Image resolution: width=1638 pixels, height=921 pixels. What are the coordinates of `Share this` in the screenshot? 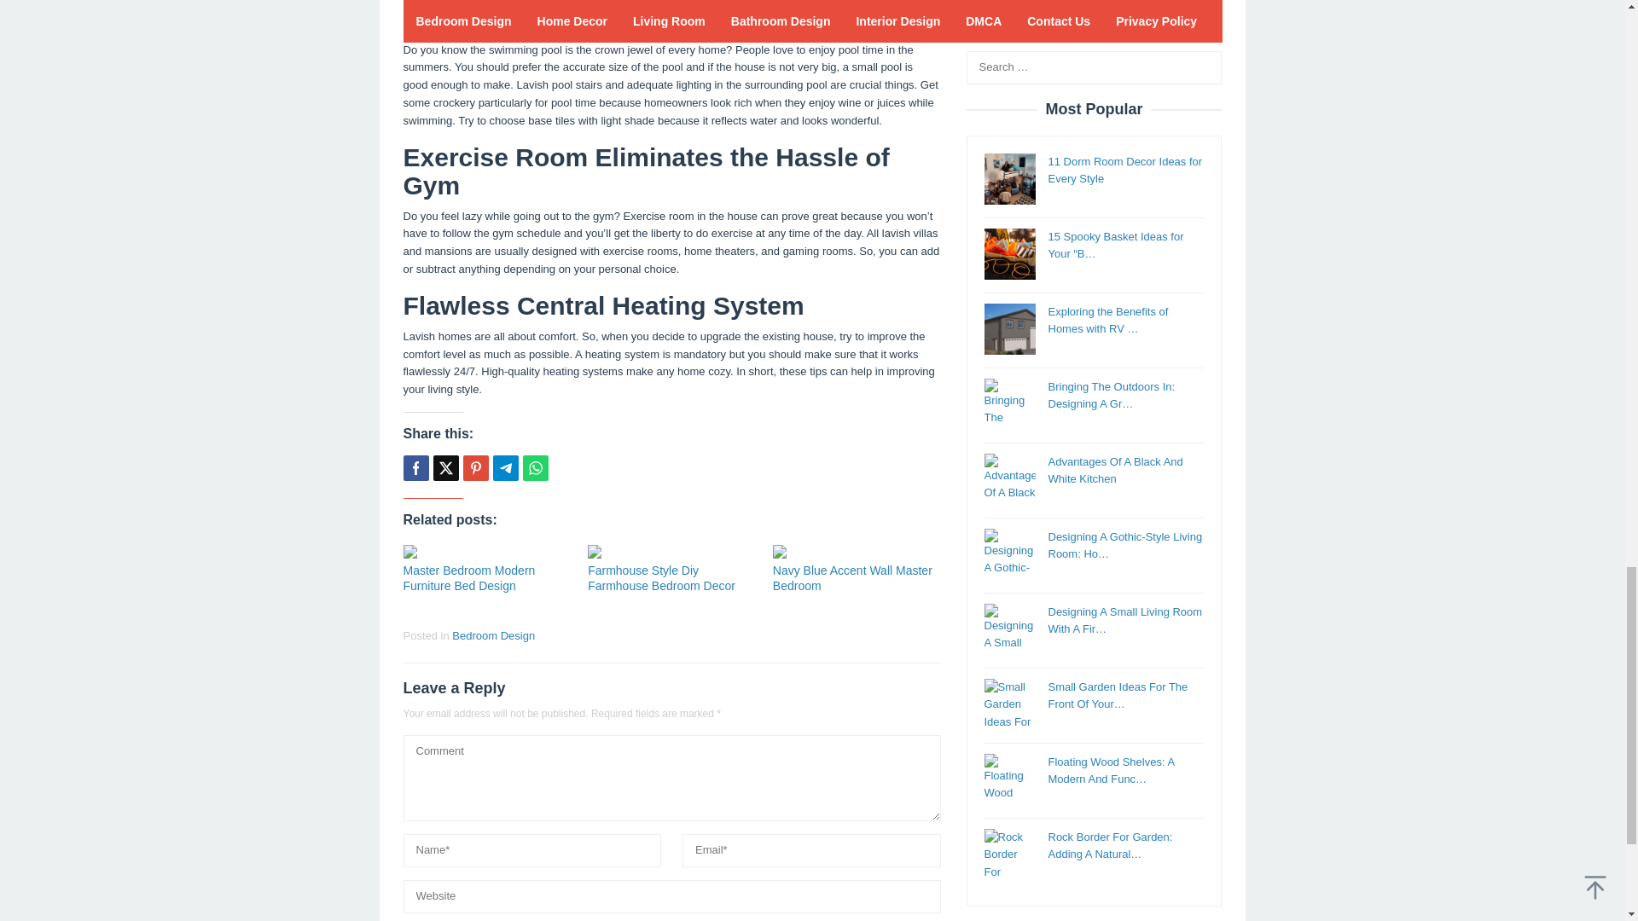 It's located at (415, 467).